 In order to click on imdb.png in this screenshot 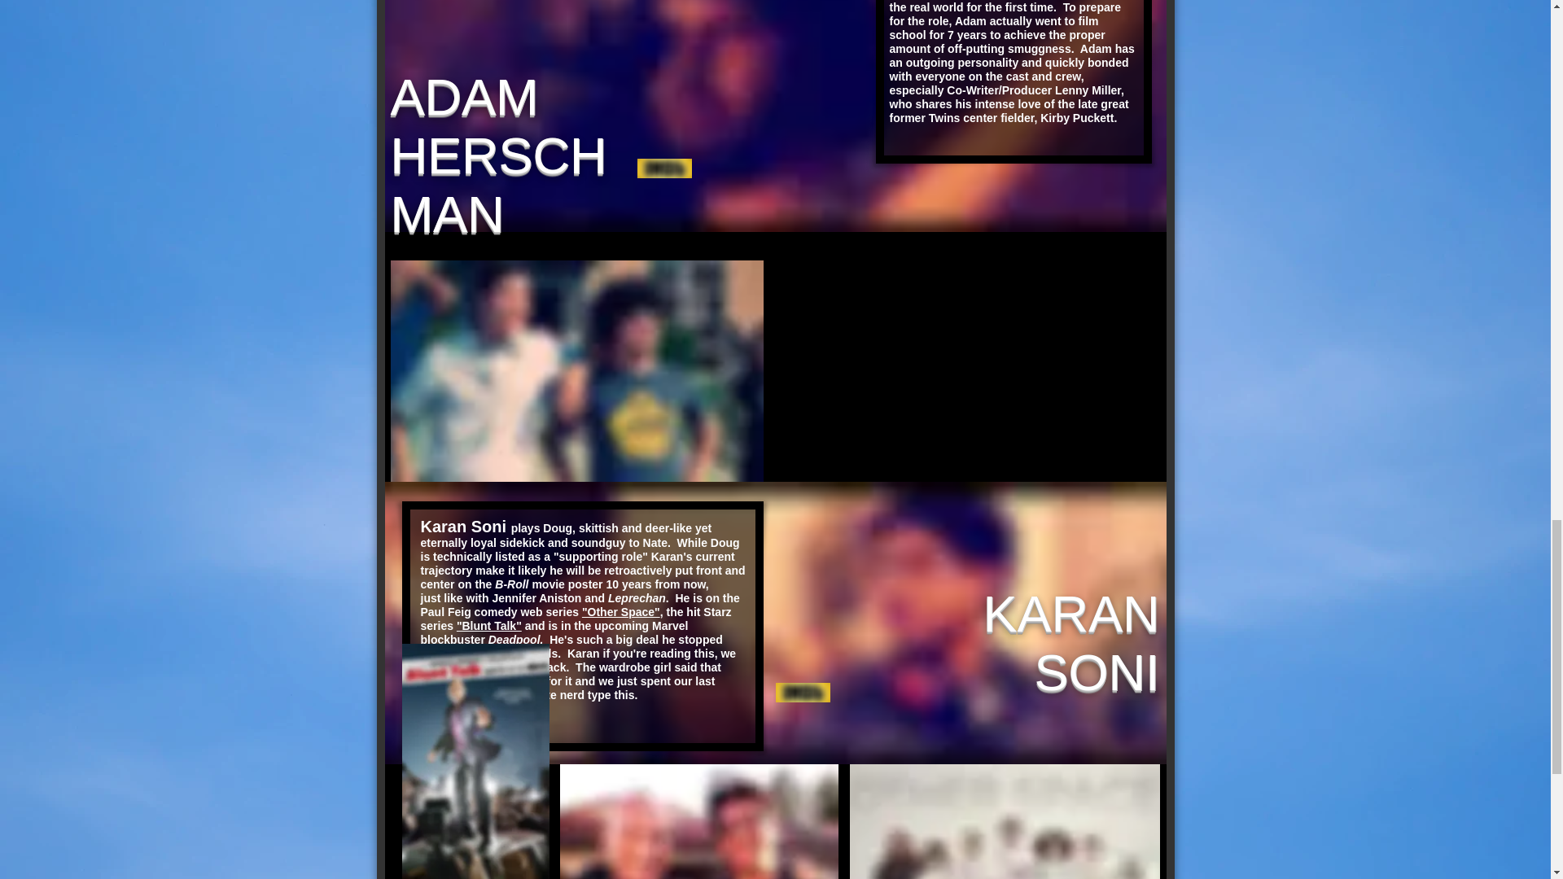, I will do `click(663, 168)`.